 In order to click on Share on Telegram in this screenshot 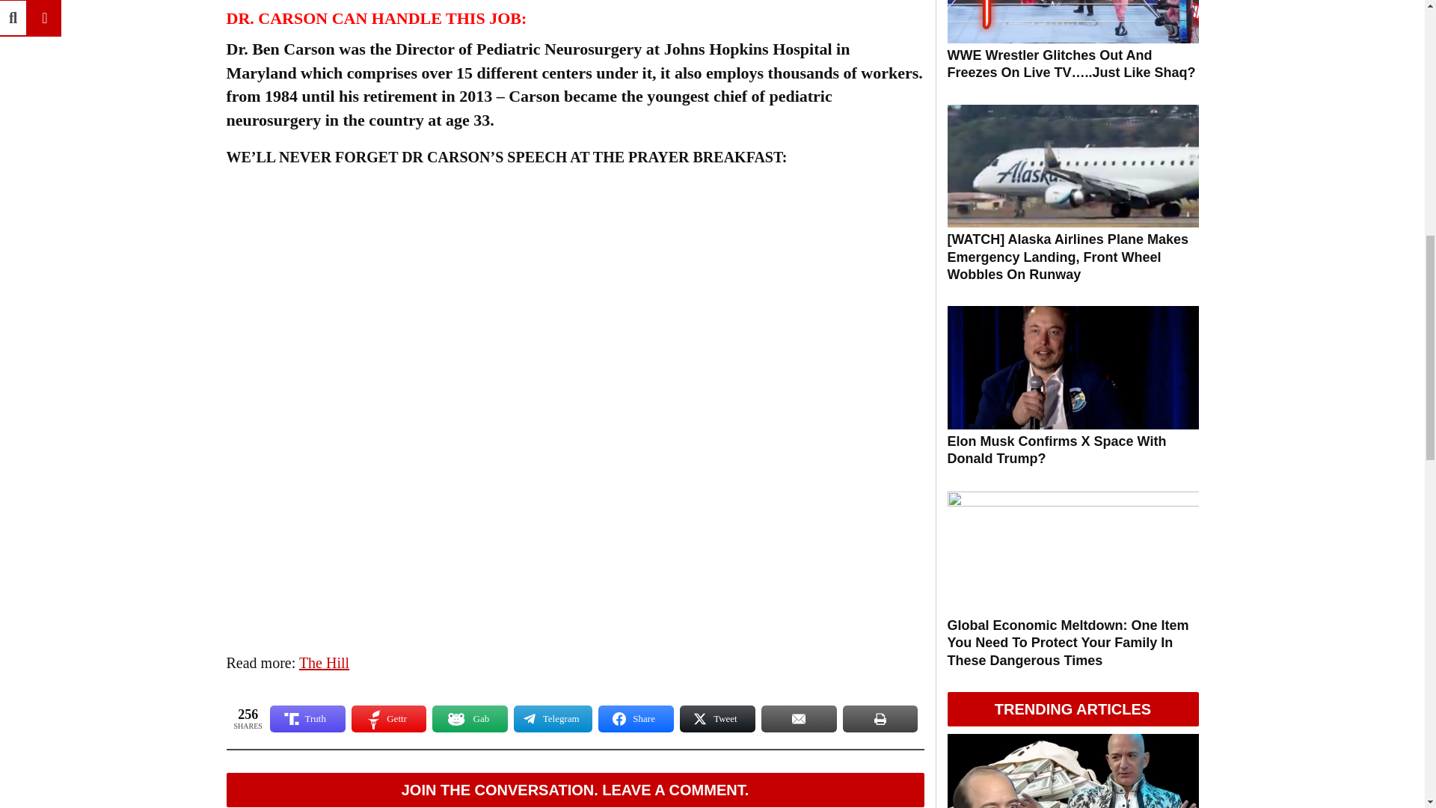, I will do `click(553, 718)`.